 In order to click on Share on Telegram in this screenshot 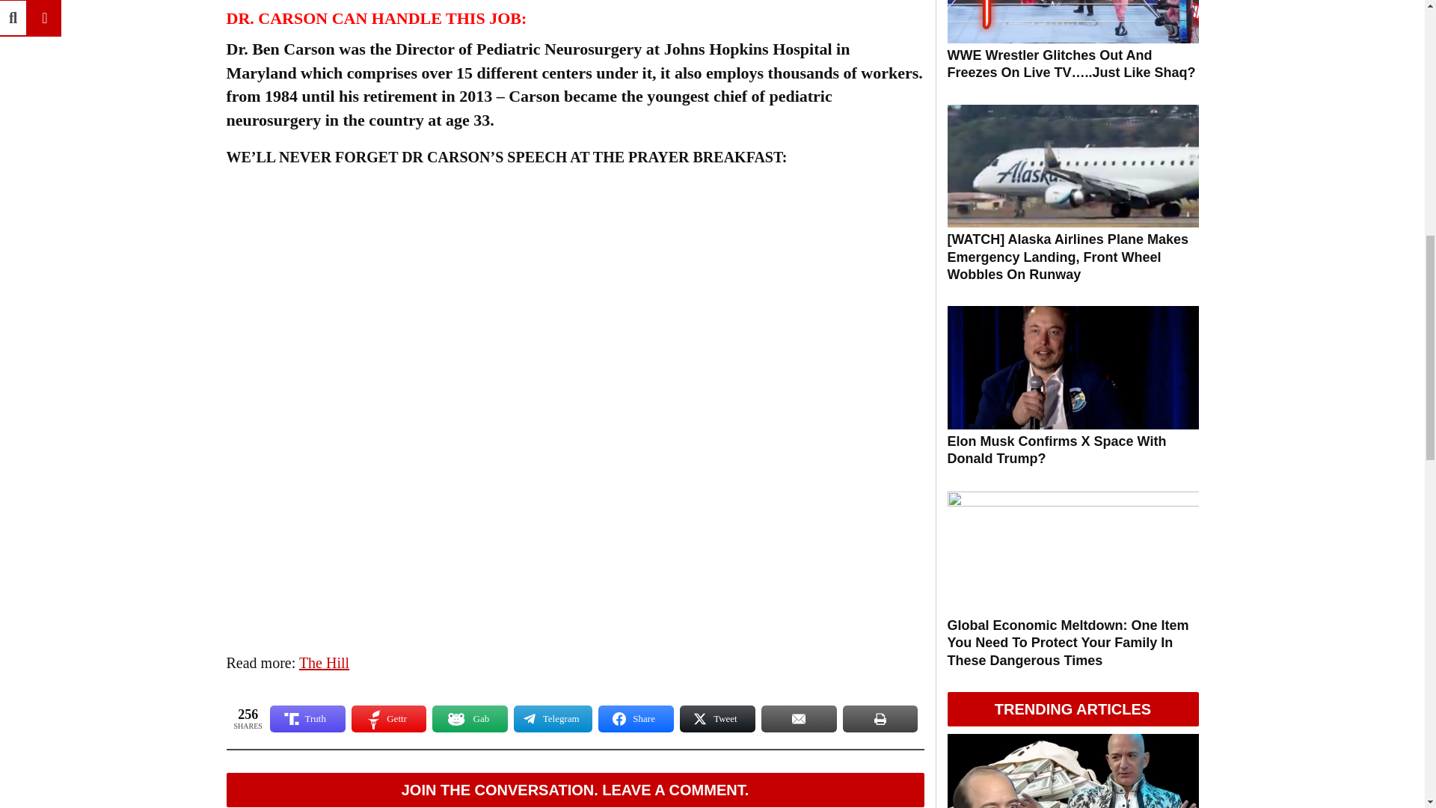, I will do `click(553, 718)`.